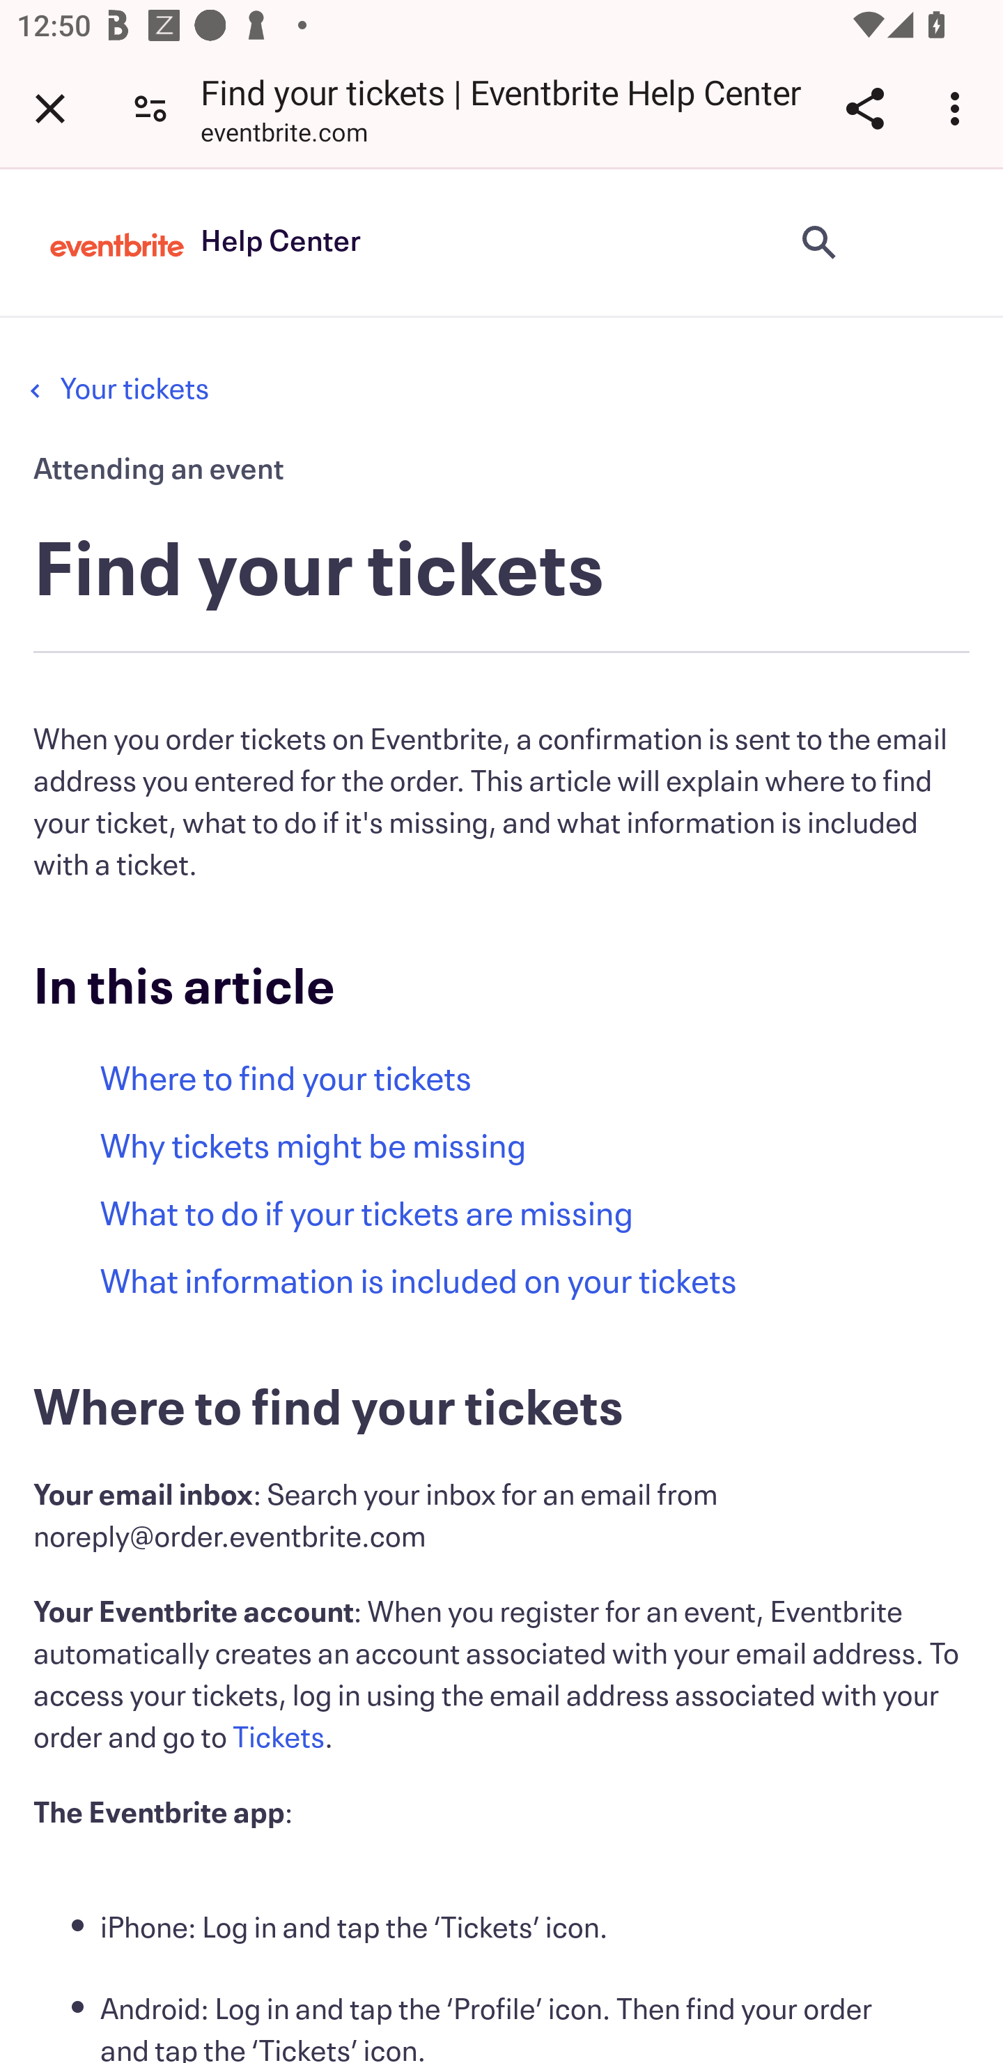 The width and height of the screenshot is (1003, 2063). I want to click on Close tab, so click(50, 108).